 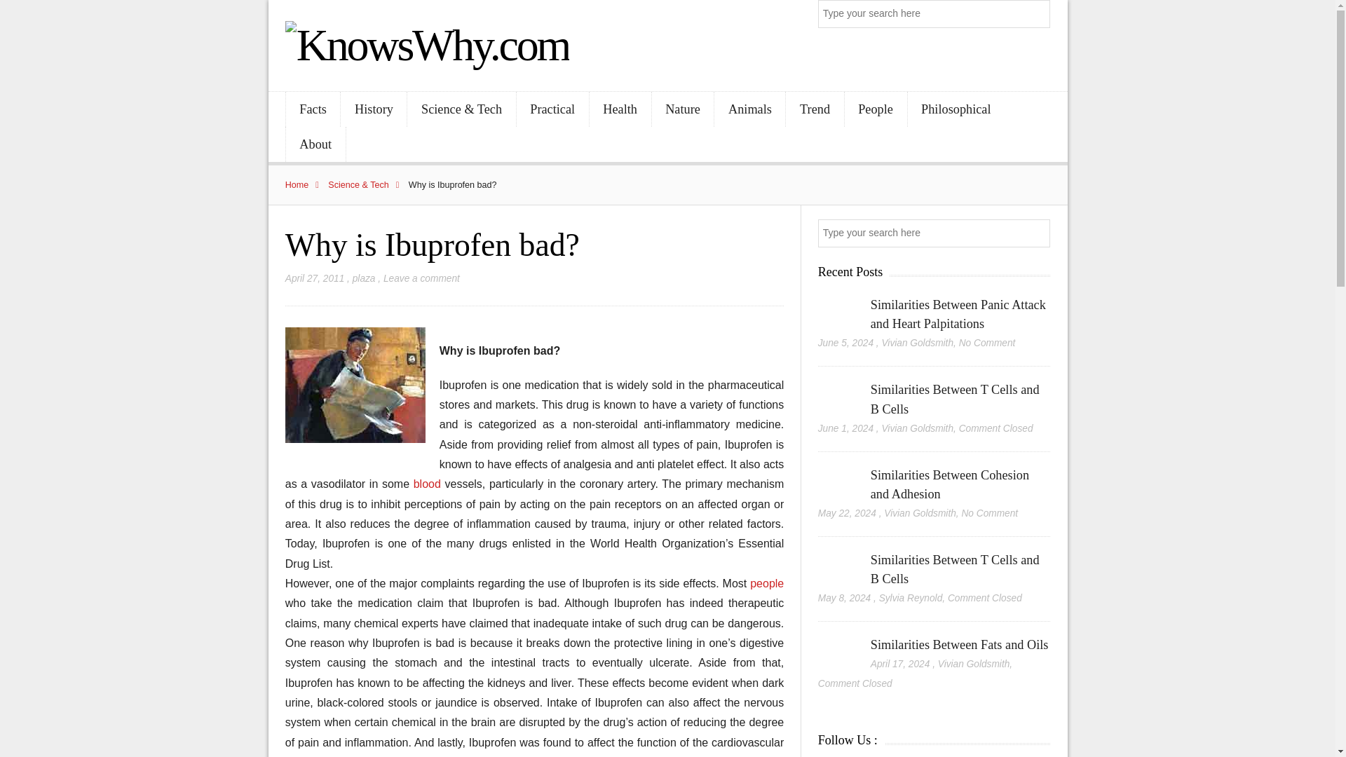 I want to click on Health, so click(x=620, y=109).